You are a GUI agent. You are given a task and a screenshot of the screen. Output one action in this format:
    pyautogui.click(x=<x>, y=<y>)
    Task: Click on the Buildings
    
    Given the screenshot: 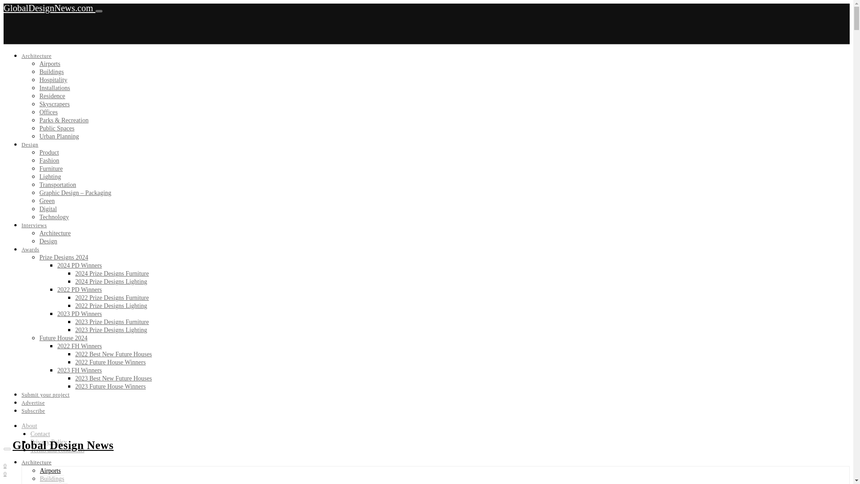 What is the action you would take?
    pyautogui.click(x=52, y=72)
    